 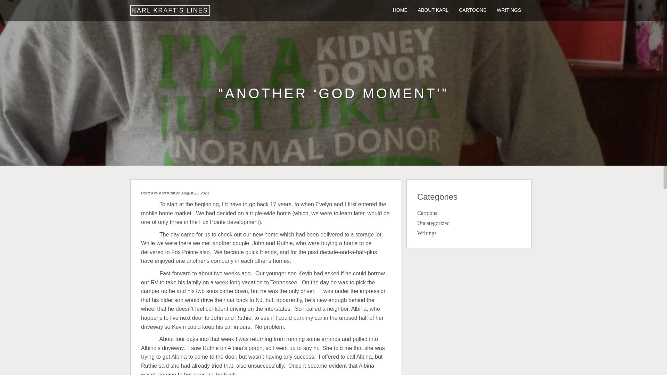 What do you see at coordinates (167, 193) in the screenshot?
I see `Karl Kraft` at bounding box center [167, 193].